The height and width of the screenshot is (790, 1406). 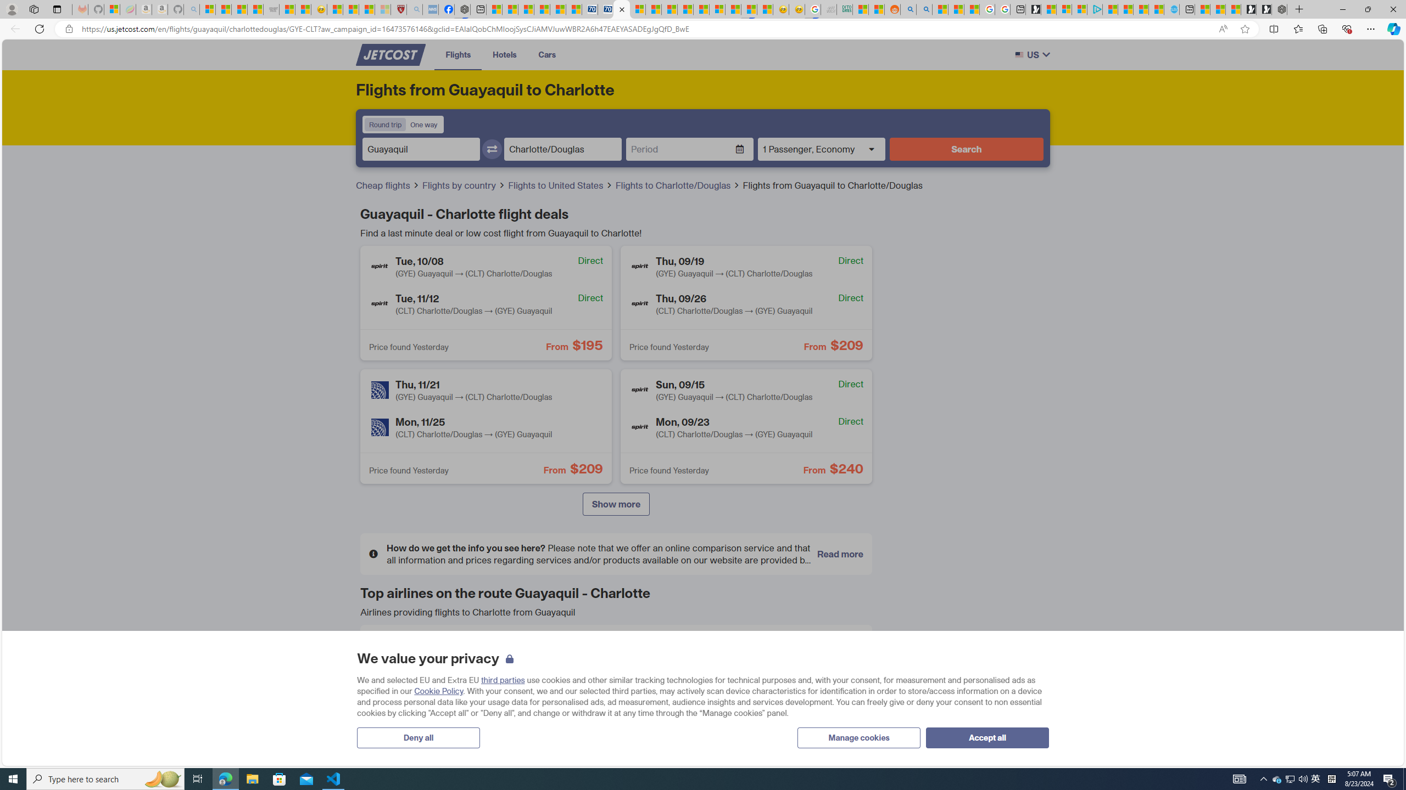 What do you see at coordinates (458, 54) in the screenshot?
I see `Flights` at bounding box center [458, 54].